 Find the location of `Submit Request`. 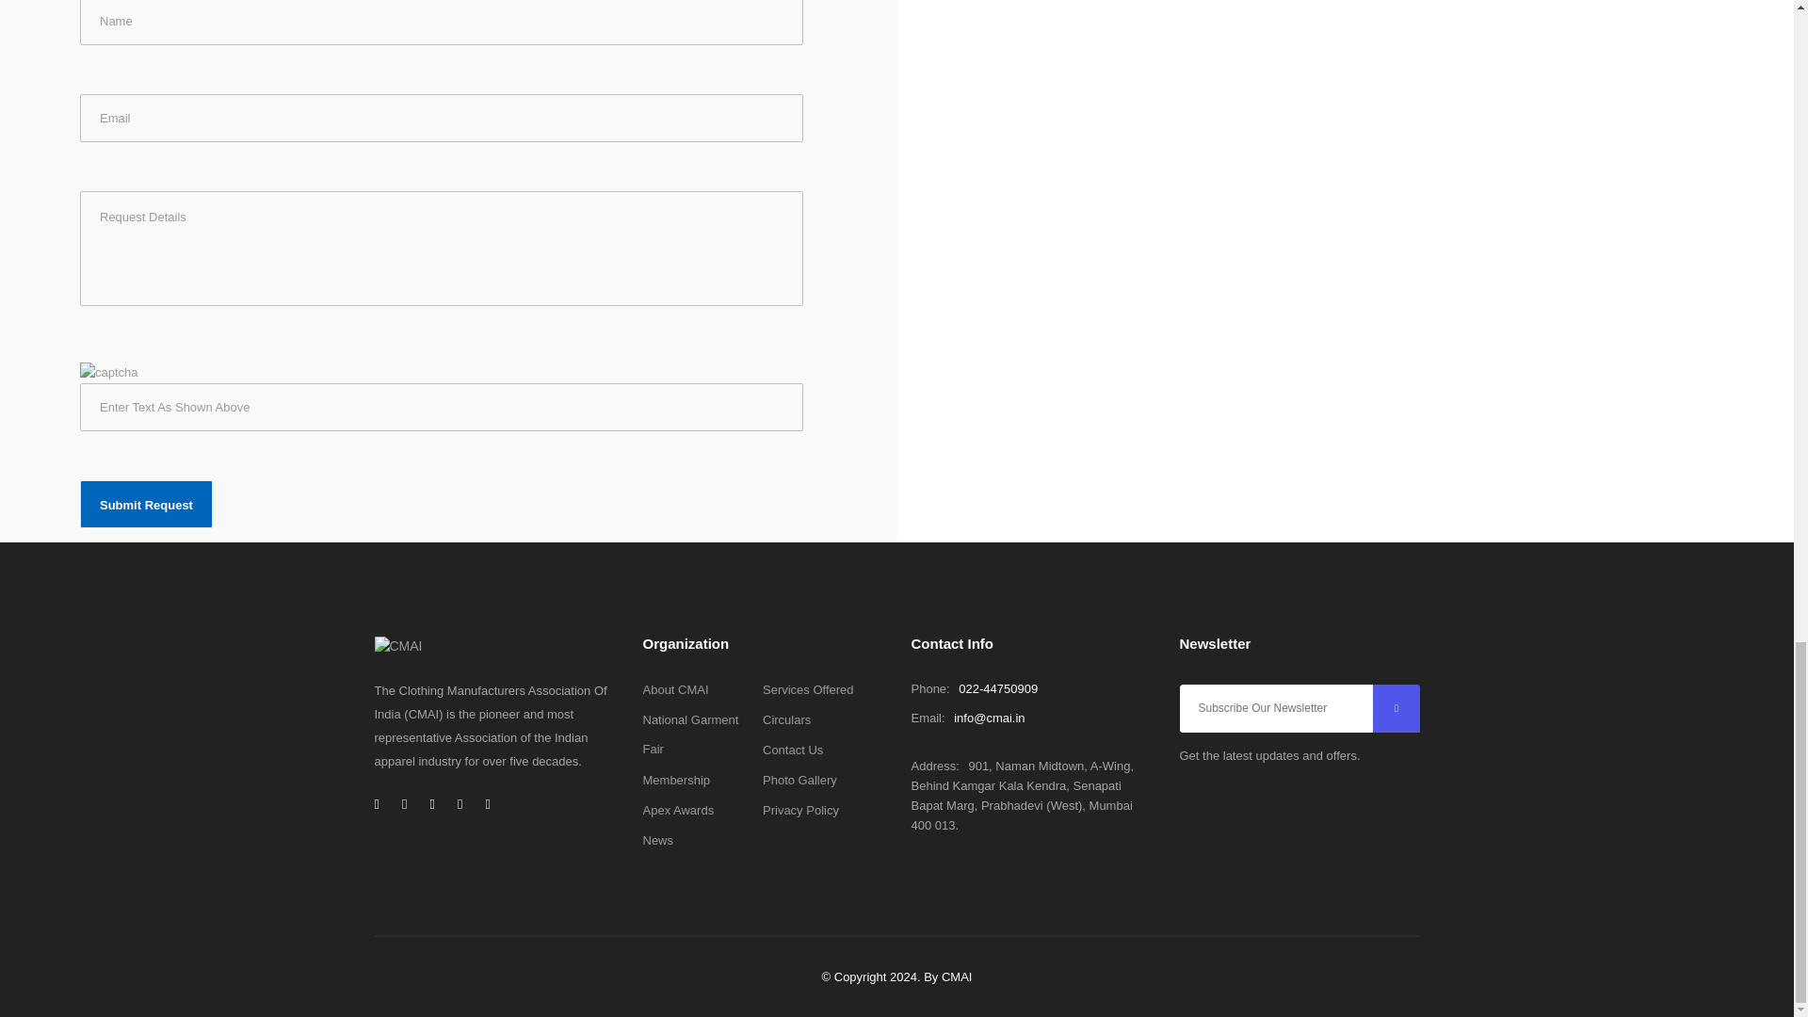

Submit Request is located at coordinates (146, 503).